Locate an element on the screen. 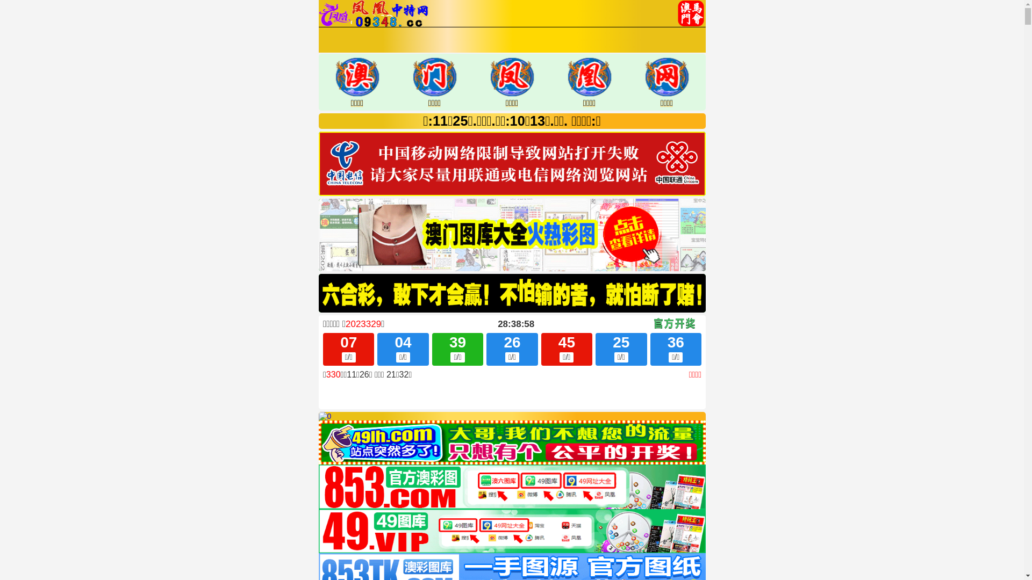  0 is located at coordinates (512, 532).